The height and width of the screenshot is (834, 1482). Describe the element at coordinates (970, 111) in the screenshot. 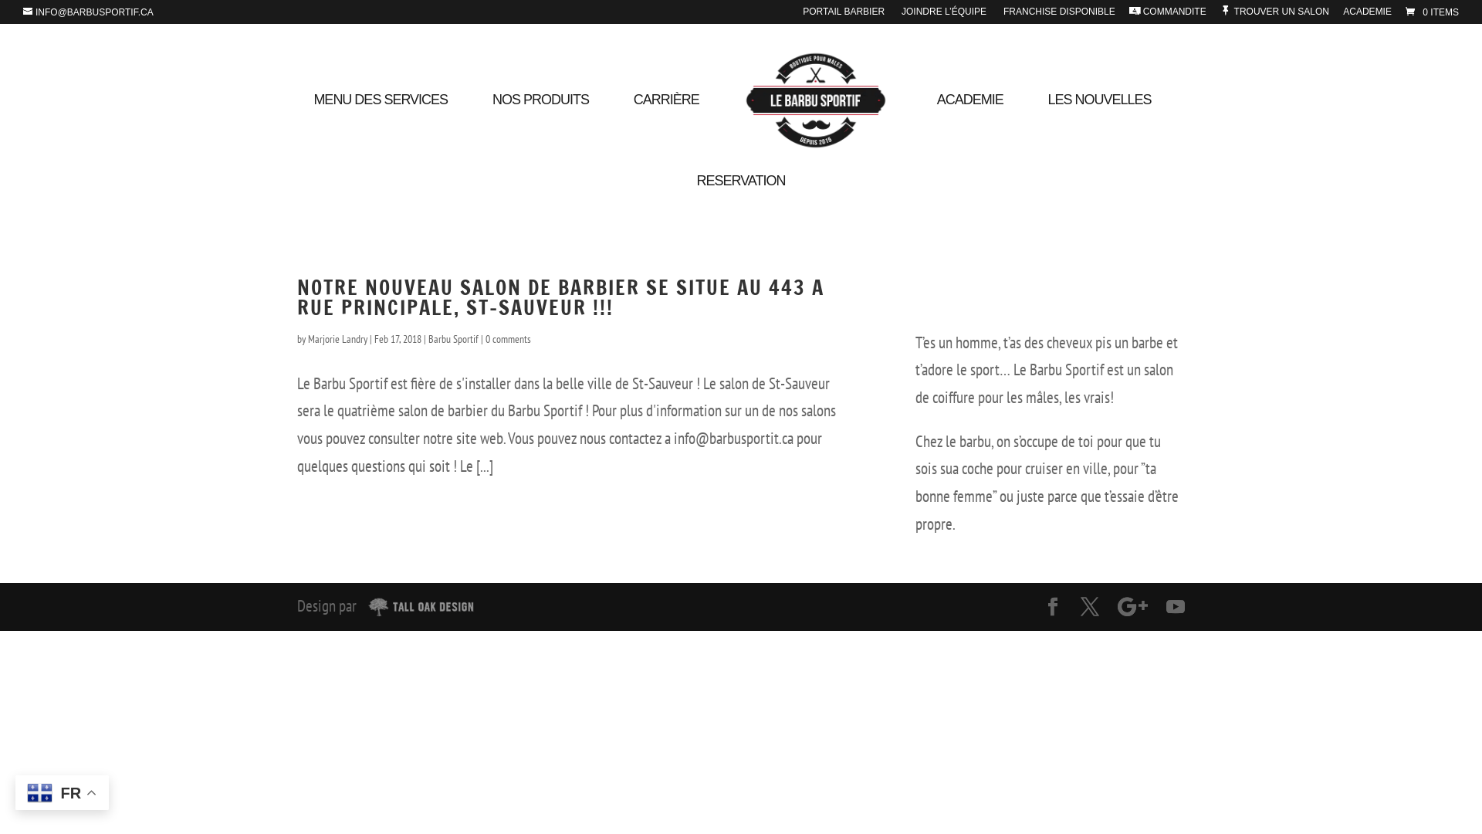

I see `ACADEMIE` at that location.